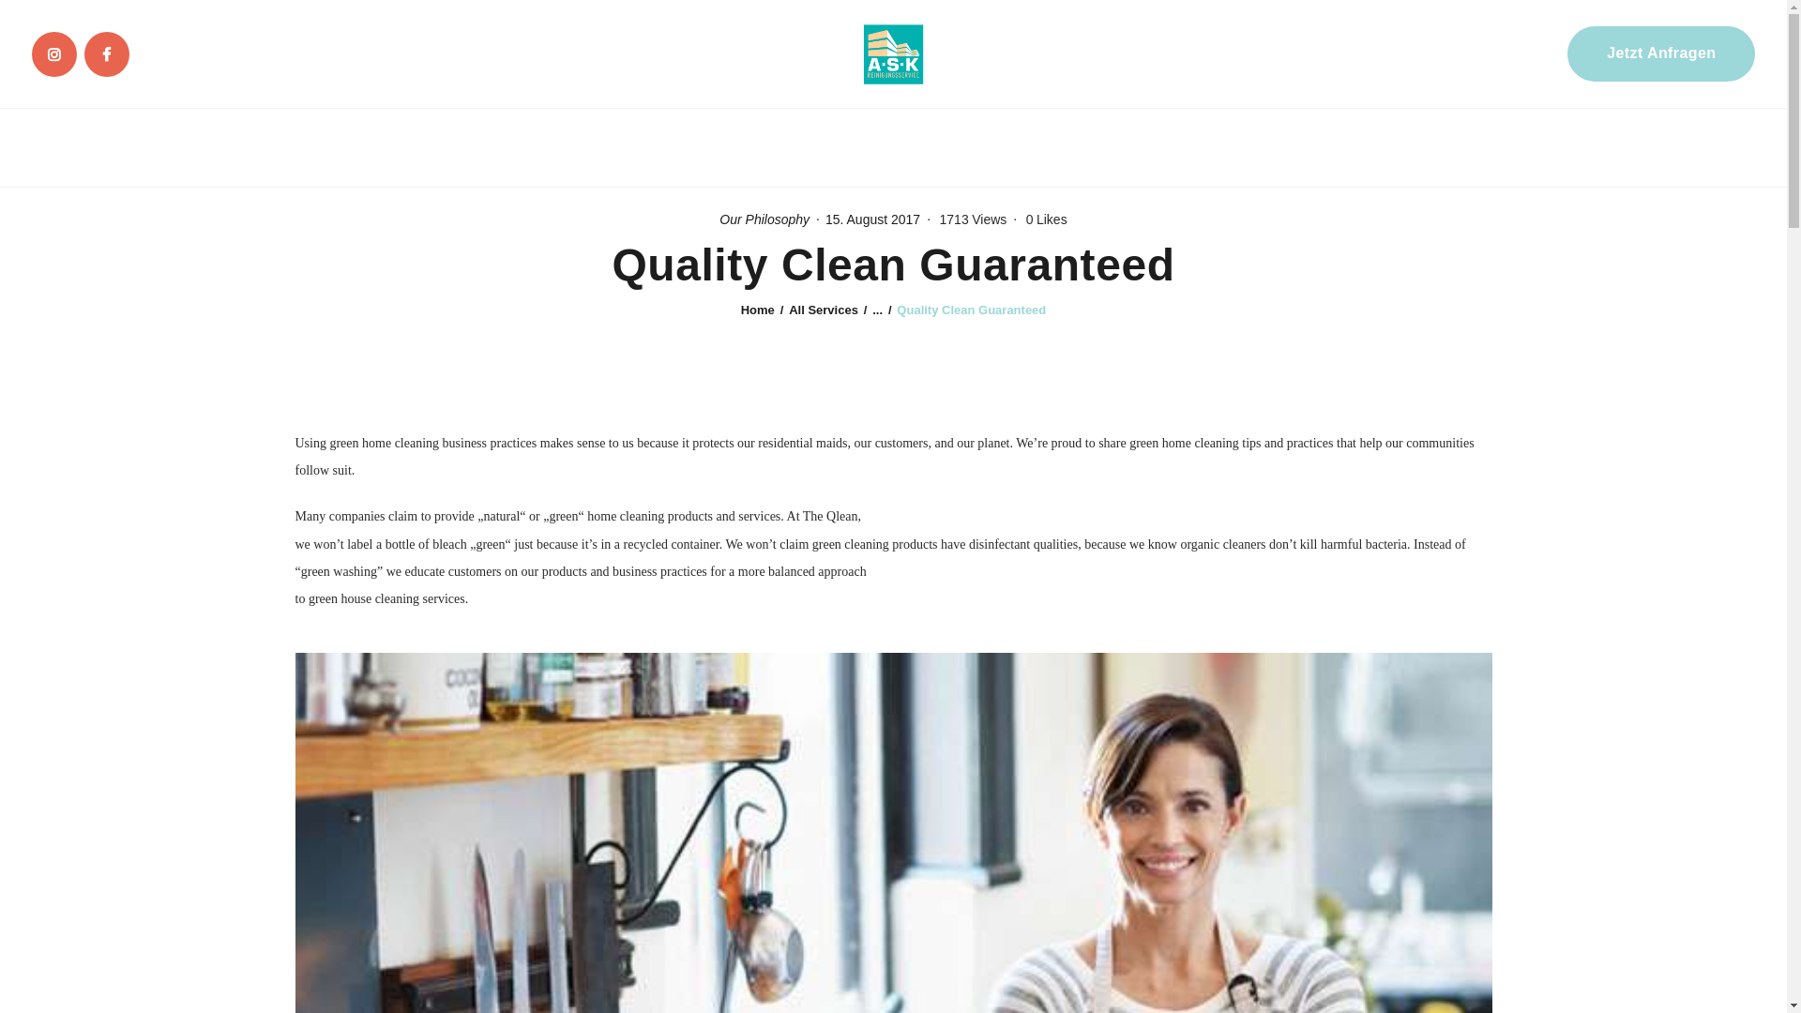  I want to click on View all posts in Our Philosophy, so click(764, 219).